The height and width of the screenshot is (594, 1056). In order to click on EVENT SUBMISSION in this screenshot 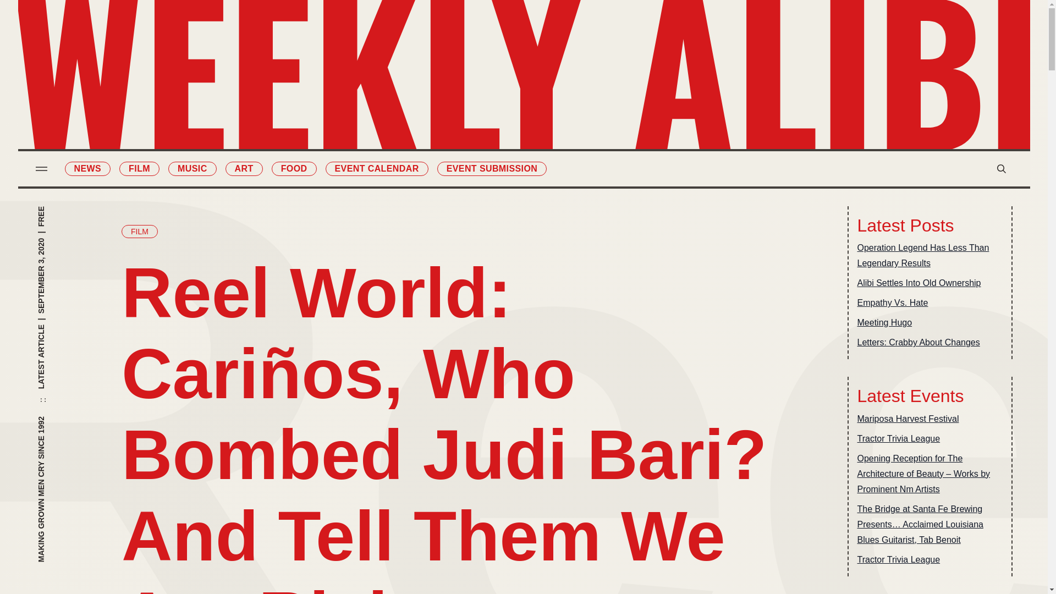, I will do `click(583, 130)`.